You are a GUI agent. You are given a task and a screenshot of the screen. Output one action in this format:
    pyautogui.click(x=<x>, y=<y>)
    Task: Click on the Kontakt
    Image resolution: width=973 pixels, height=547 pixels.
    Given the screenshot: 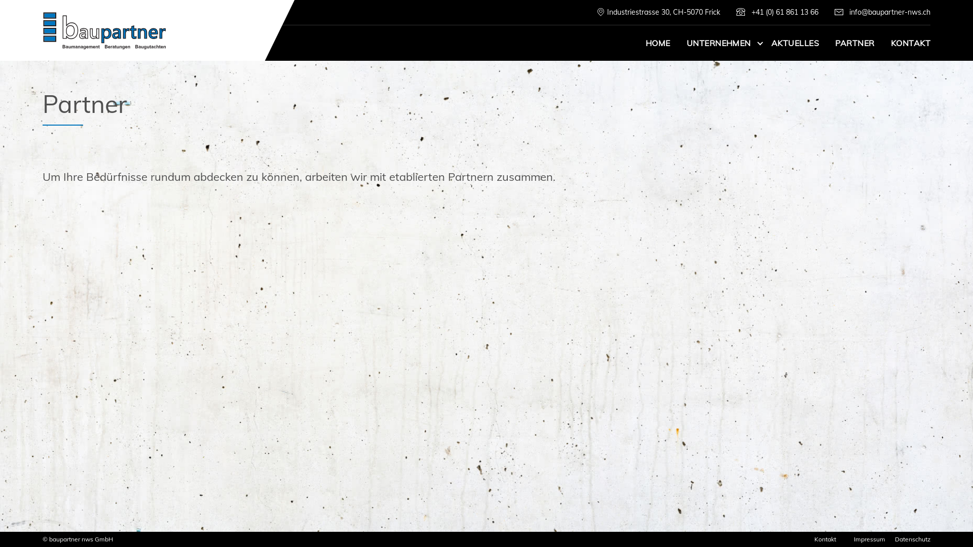 What is the action you would take?
    pyautogui.click(x=825, y=539)
    